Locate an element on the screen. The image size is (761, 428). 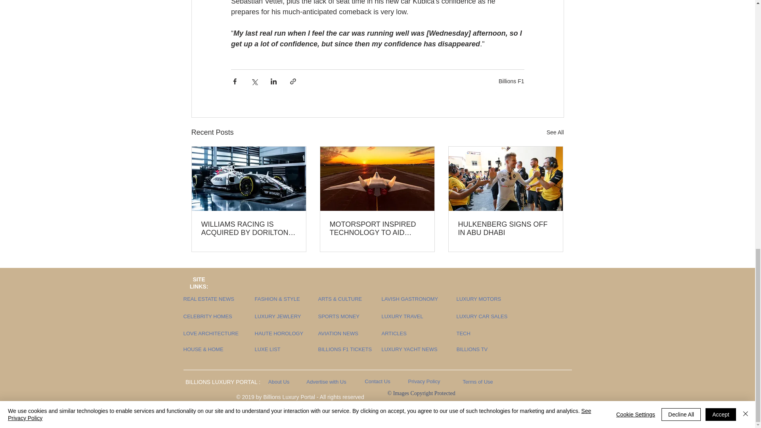
HULKENBERG SIGNS OFF IN ABU DHABI is located at coordinates (505, 229).